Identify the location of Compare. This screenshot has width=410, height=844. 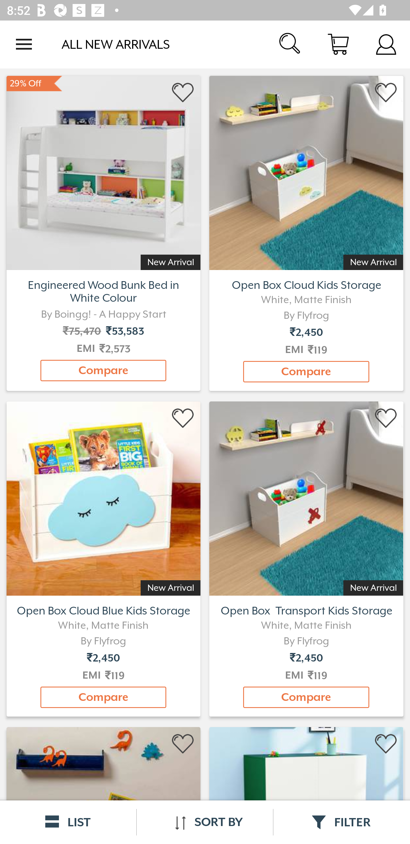
(306, 697).